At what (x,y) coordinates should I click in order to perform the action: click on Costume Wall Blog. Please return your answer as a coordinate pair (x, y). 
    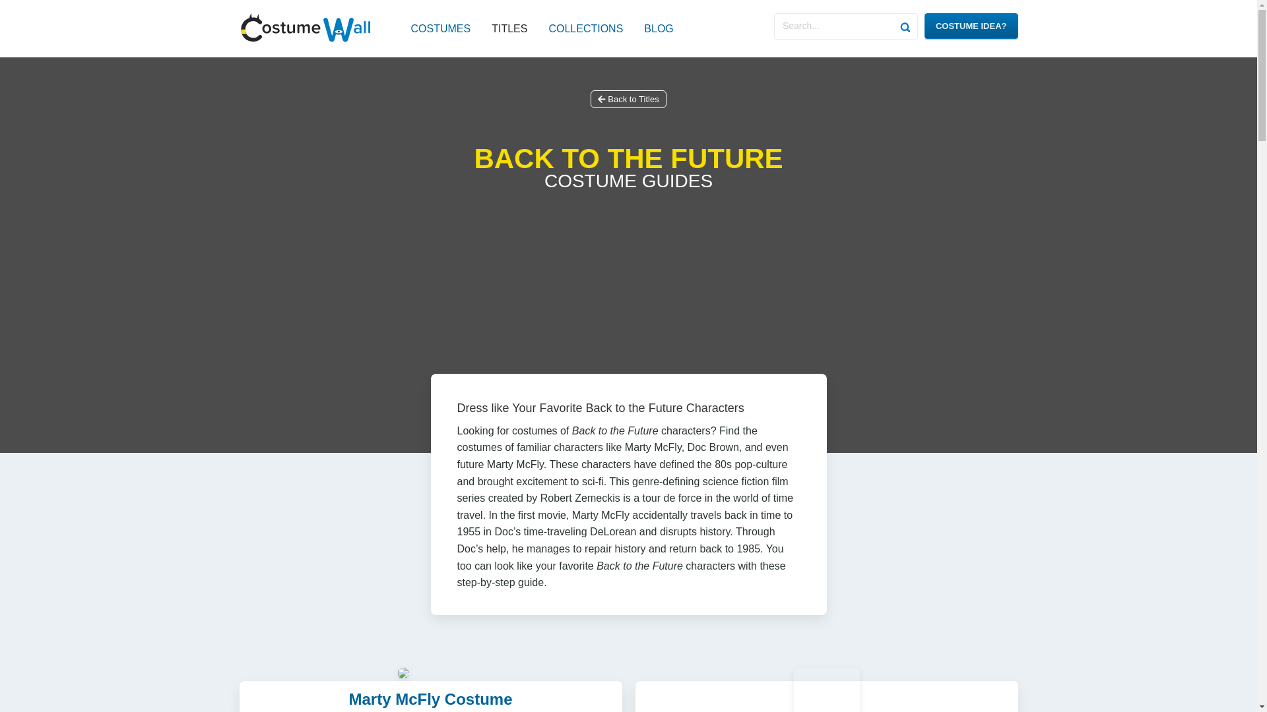
    Looking at the image, I should click on (658, 28).